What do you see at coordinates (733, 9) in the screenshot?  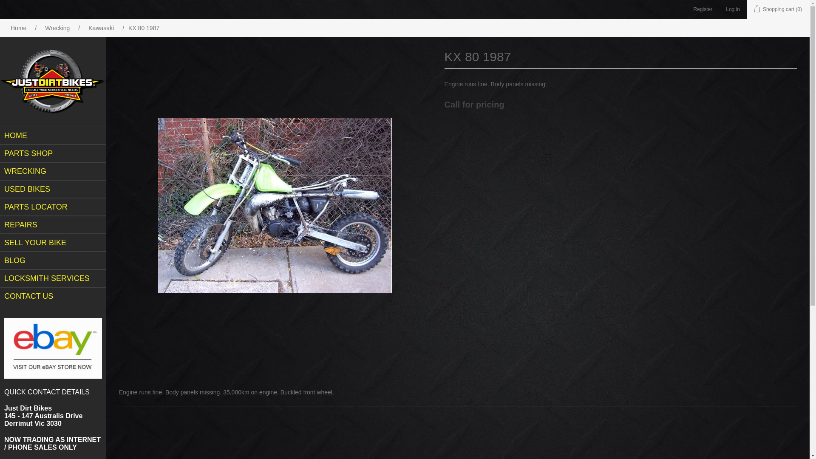 I see `Log in` at bounding box center [733, 9].